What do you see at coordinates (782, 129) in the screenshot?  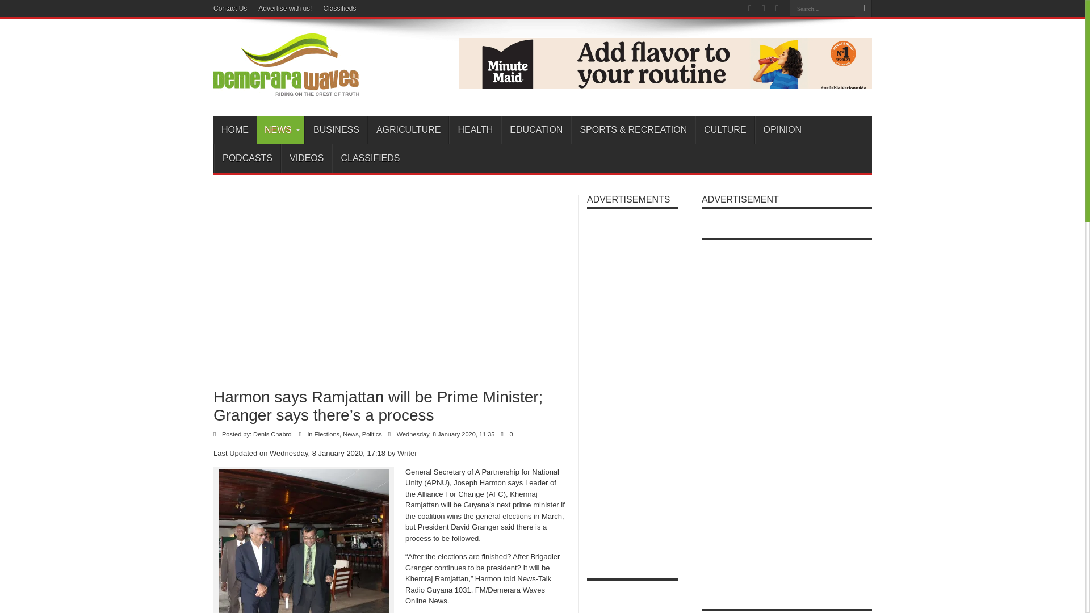 I see `OPINION` at bounding box center [782, 129].